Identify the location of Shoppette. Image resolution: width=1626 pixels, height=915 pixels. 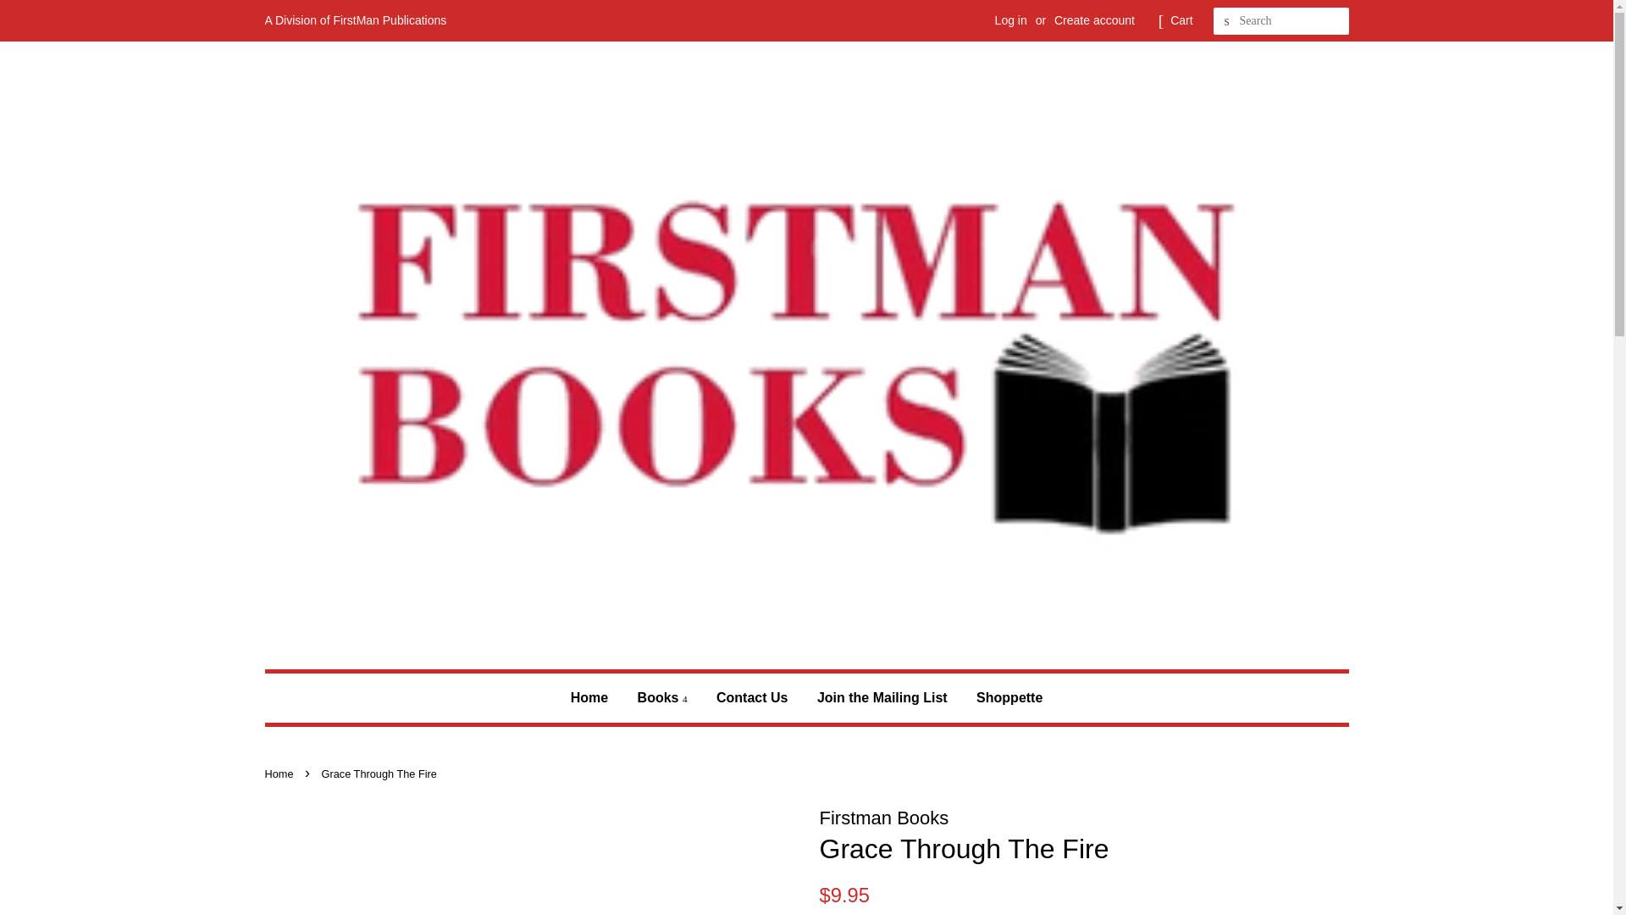
(1003, 697).